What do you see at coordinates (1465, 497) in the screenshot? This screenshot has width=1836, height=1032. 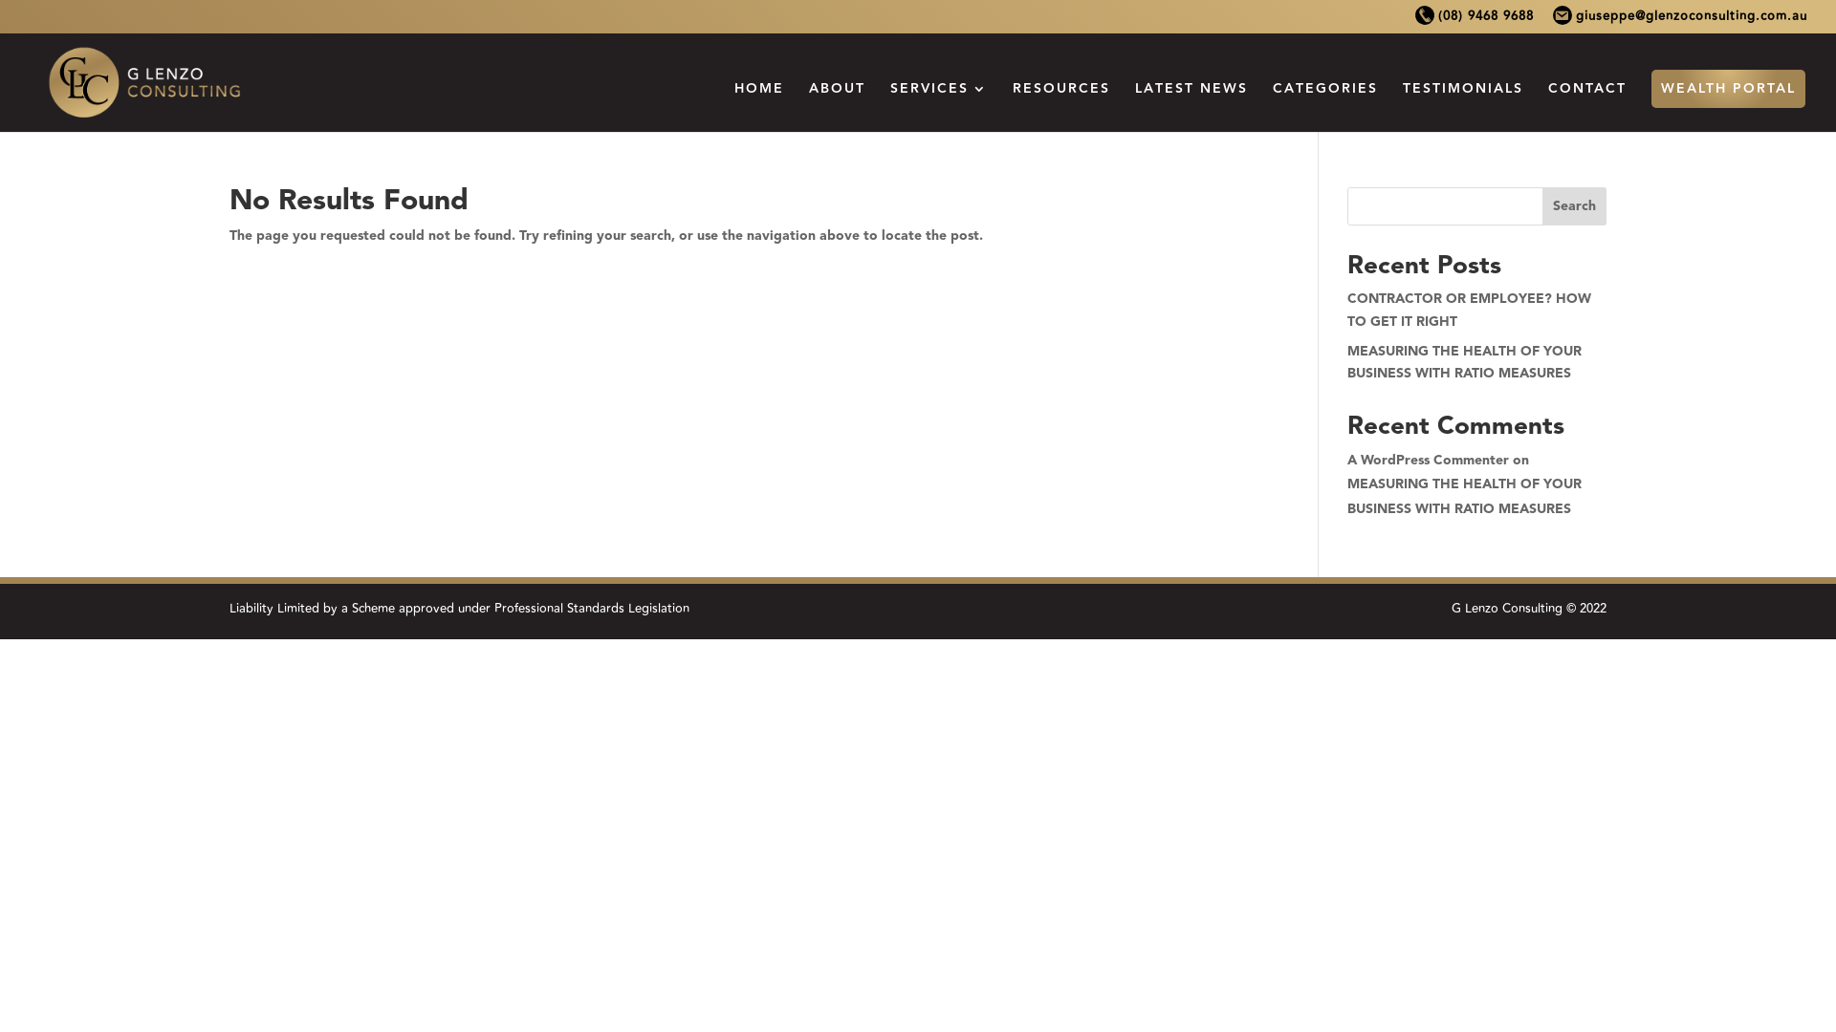 I see `MEASURING THE HEALTH OF YOUR BUSINESS WITH RATIO MEASURES` at bounding box center [1465, 497].